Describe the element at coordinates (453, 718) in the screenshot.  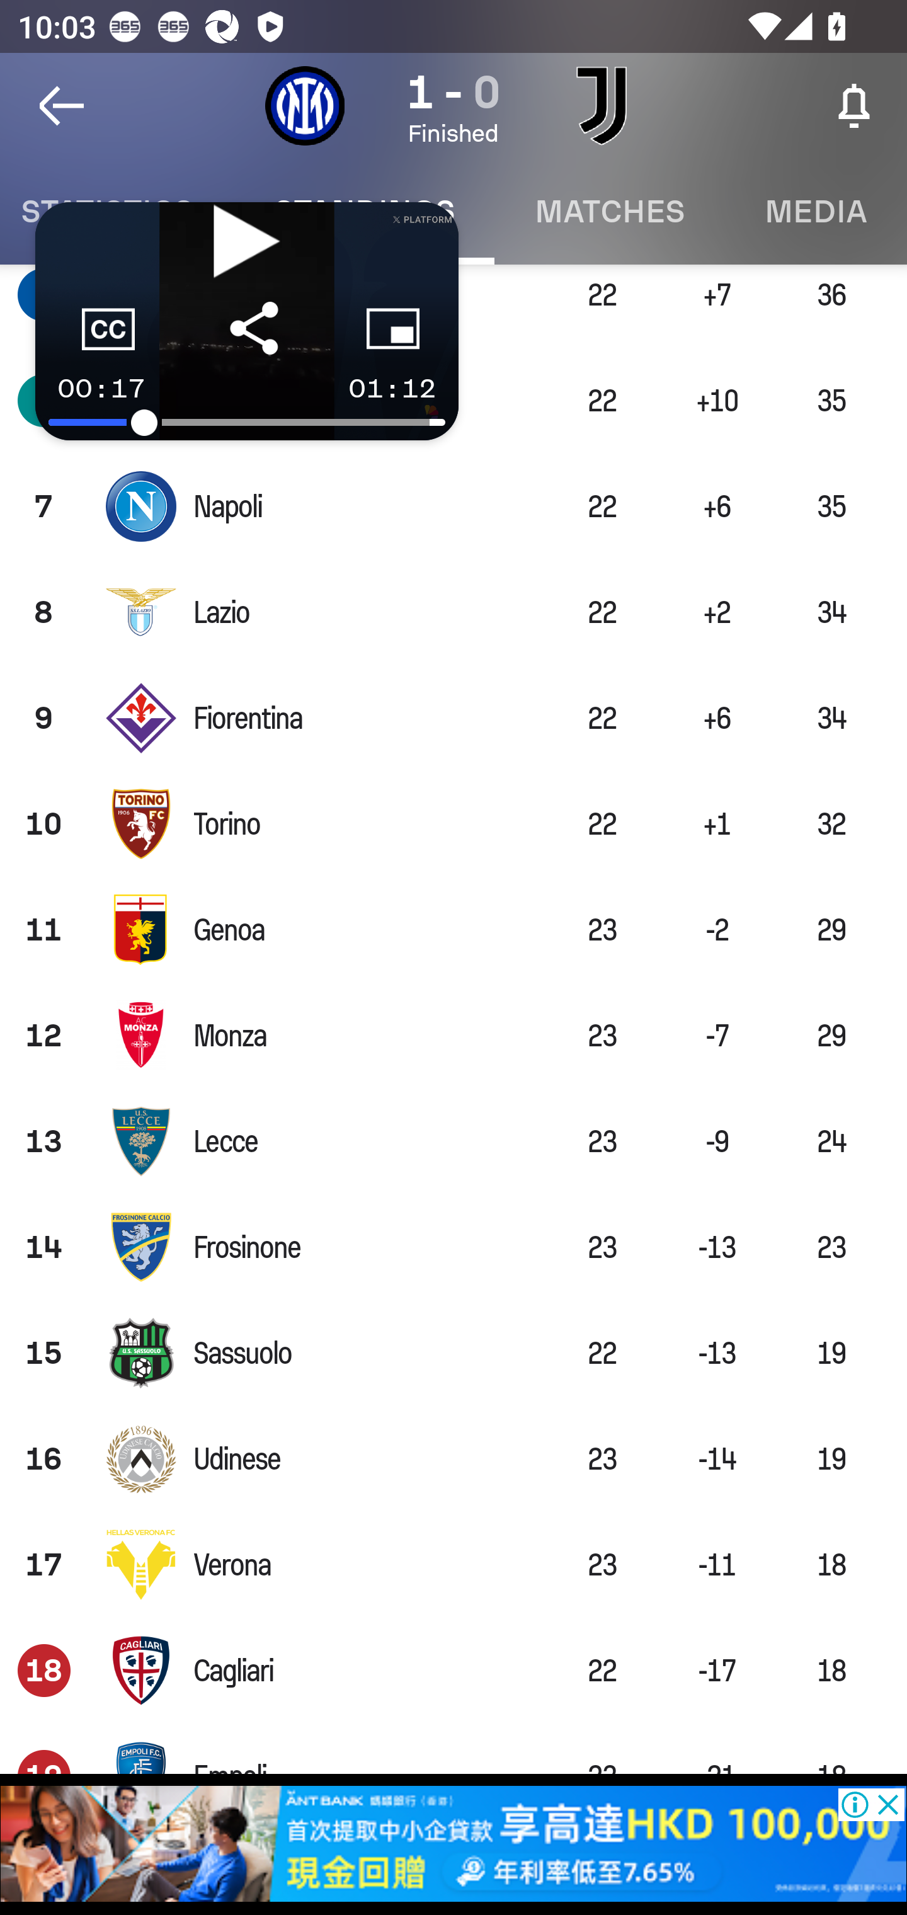
I see `9 Fiorentina 22 +6 34` at that location.